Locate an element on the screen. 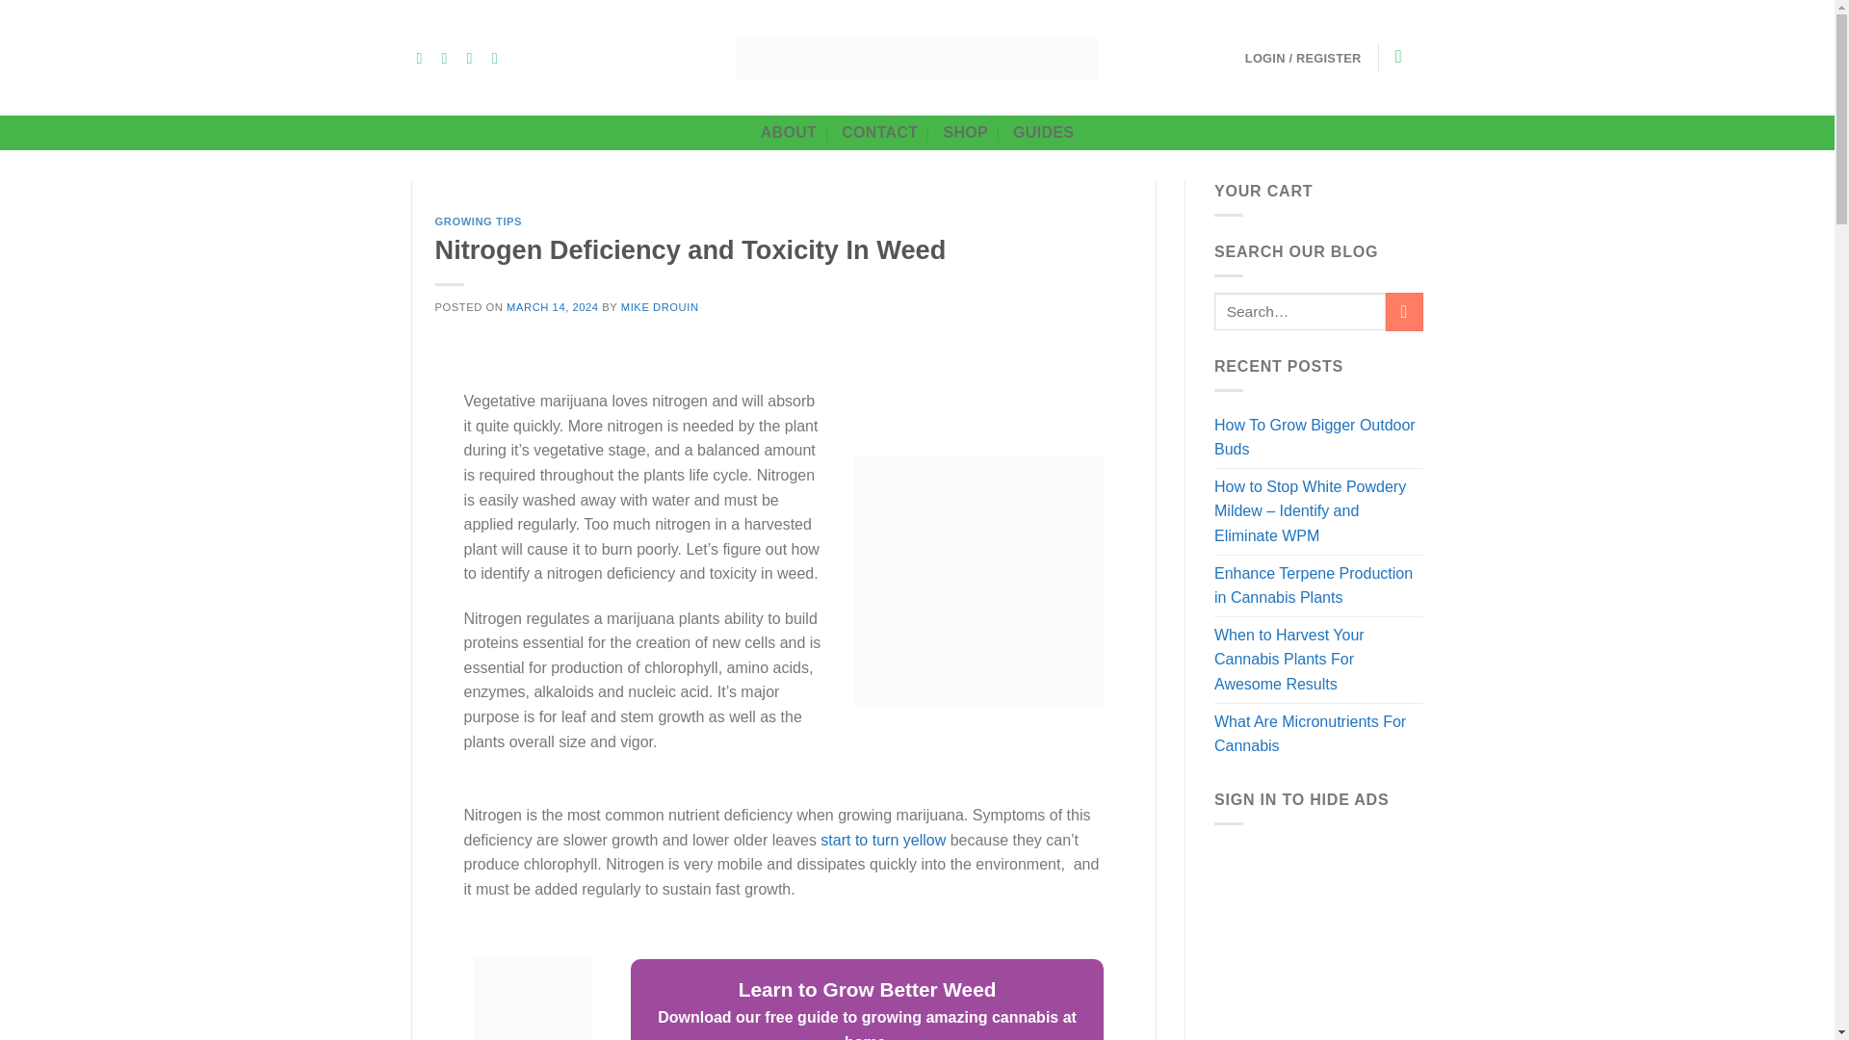  start to turn yellow is located at coordinates (882, 840).